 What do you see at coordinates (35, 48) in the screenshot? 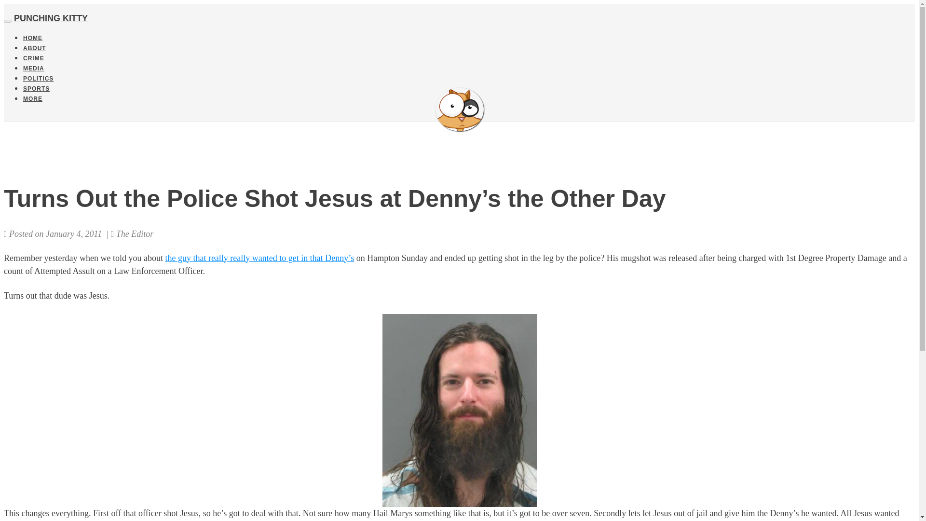
I see `About` at bounding box center [35, 48].